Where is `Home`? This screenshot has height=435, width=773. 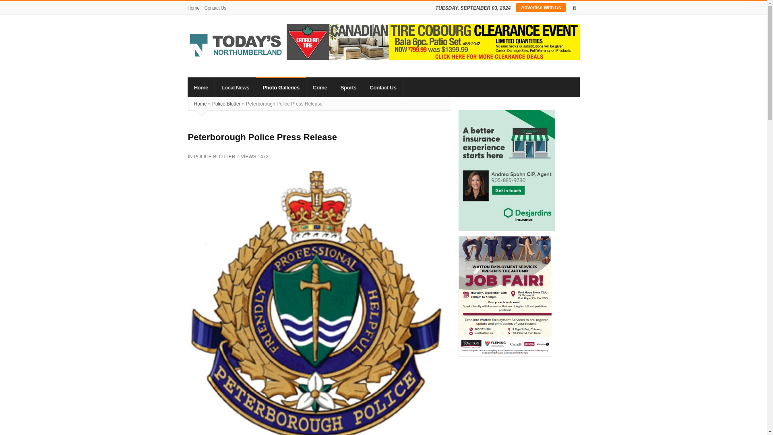
Home is located at coordinates (201, 87).